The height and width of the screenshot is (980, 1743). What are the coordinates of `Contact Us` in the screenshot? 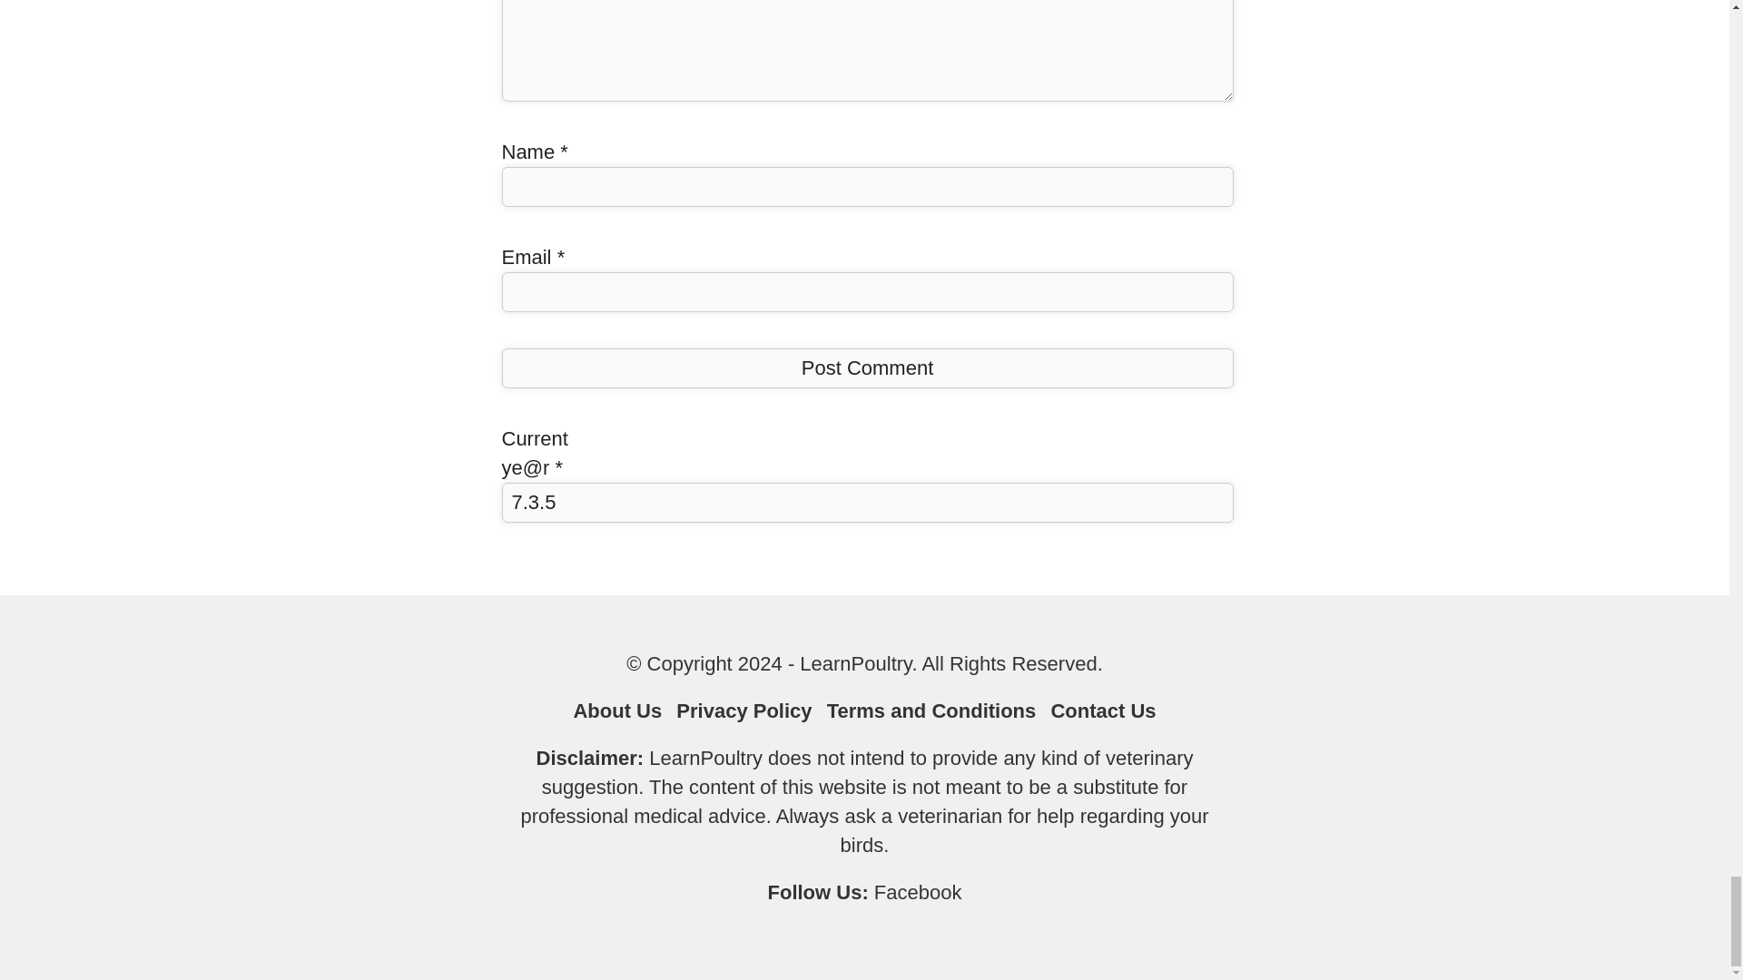 It's located at (1102, 710).